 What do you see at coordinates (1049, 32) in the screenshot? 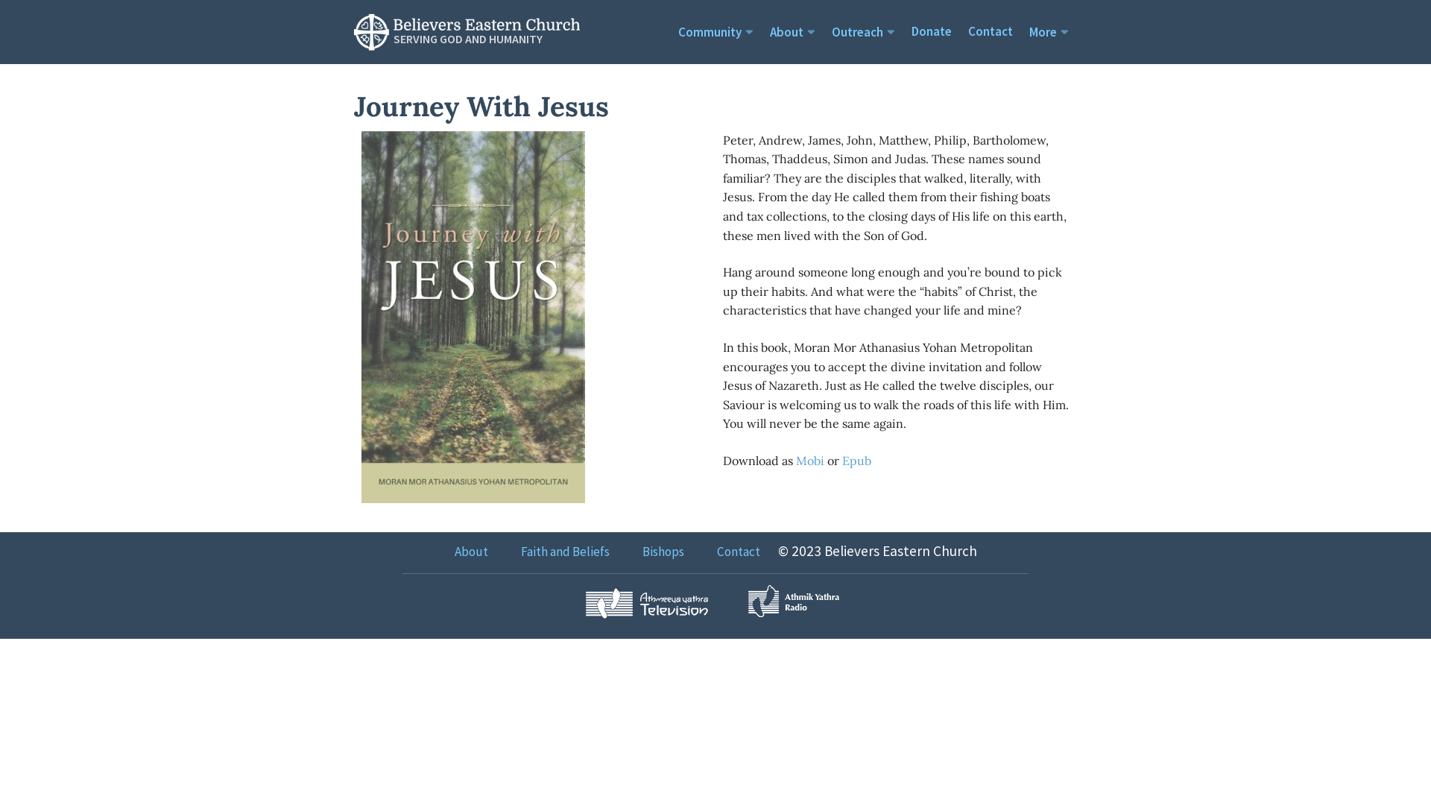
I see `More` at bounding box center [1049, 32].